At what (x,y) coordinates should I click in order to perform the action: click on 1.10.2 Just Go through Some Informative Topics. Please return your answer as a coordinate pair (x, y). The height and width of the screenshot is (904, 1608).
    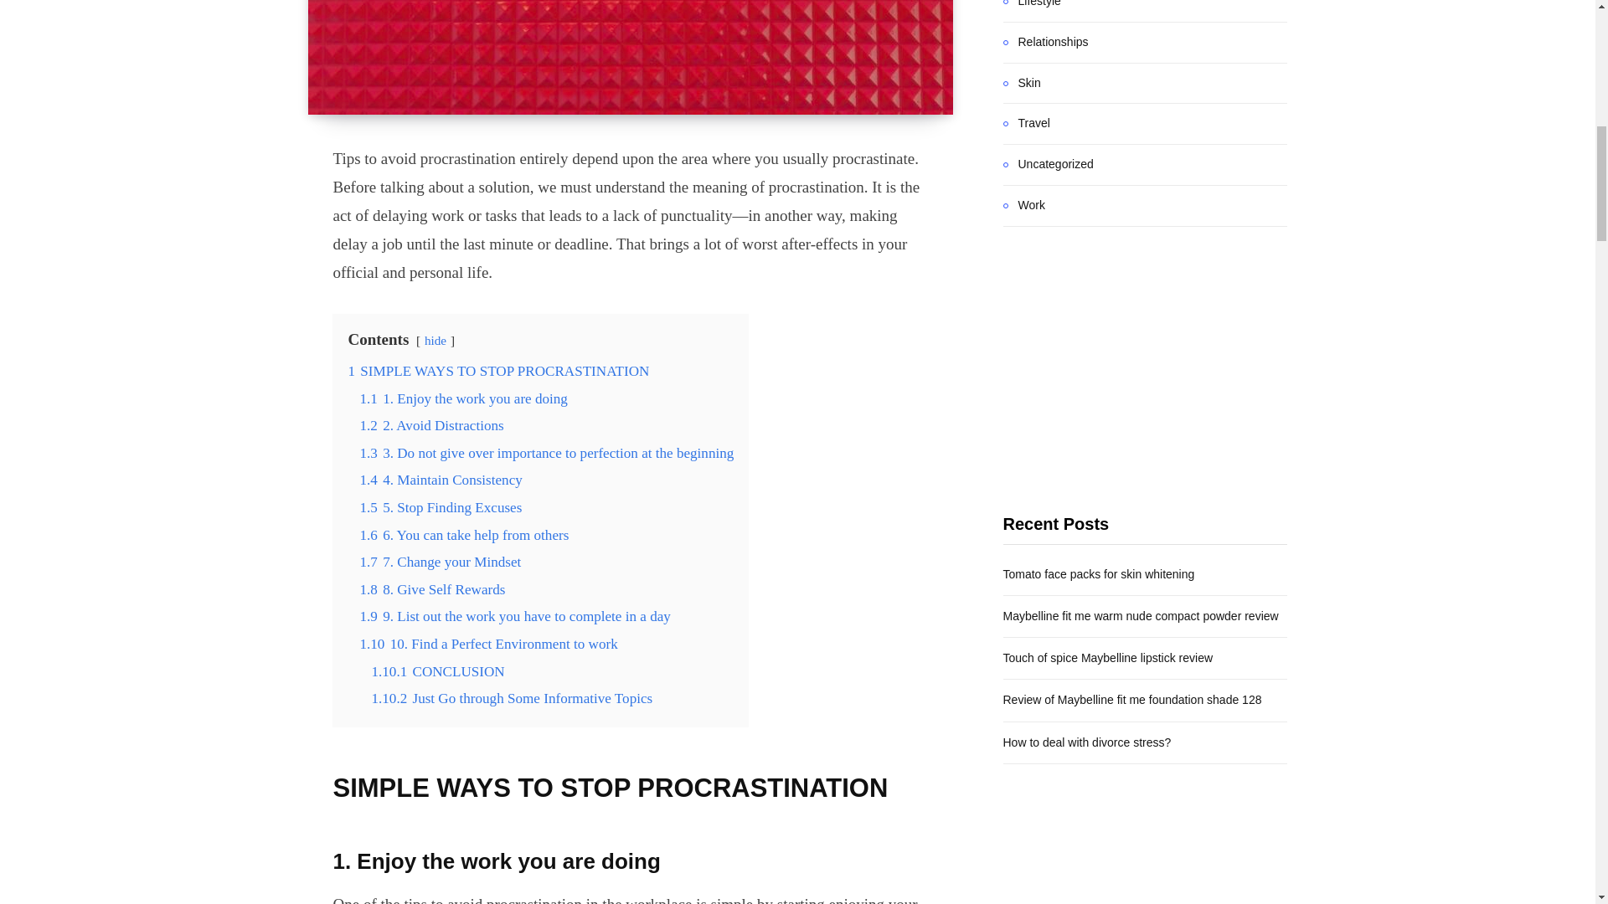
    Looking at the image, I should click on (512, 698).